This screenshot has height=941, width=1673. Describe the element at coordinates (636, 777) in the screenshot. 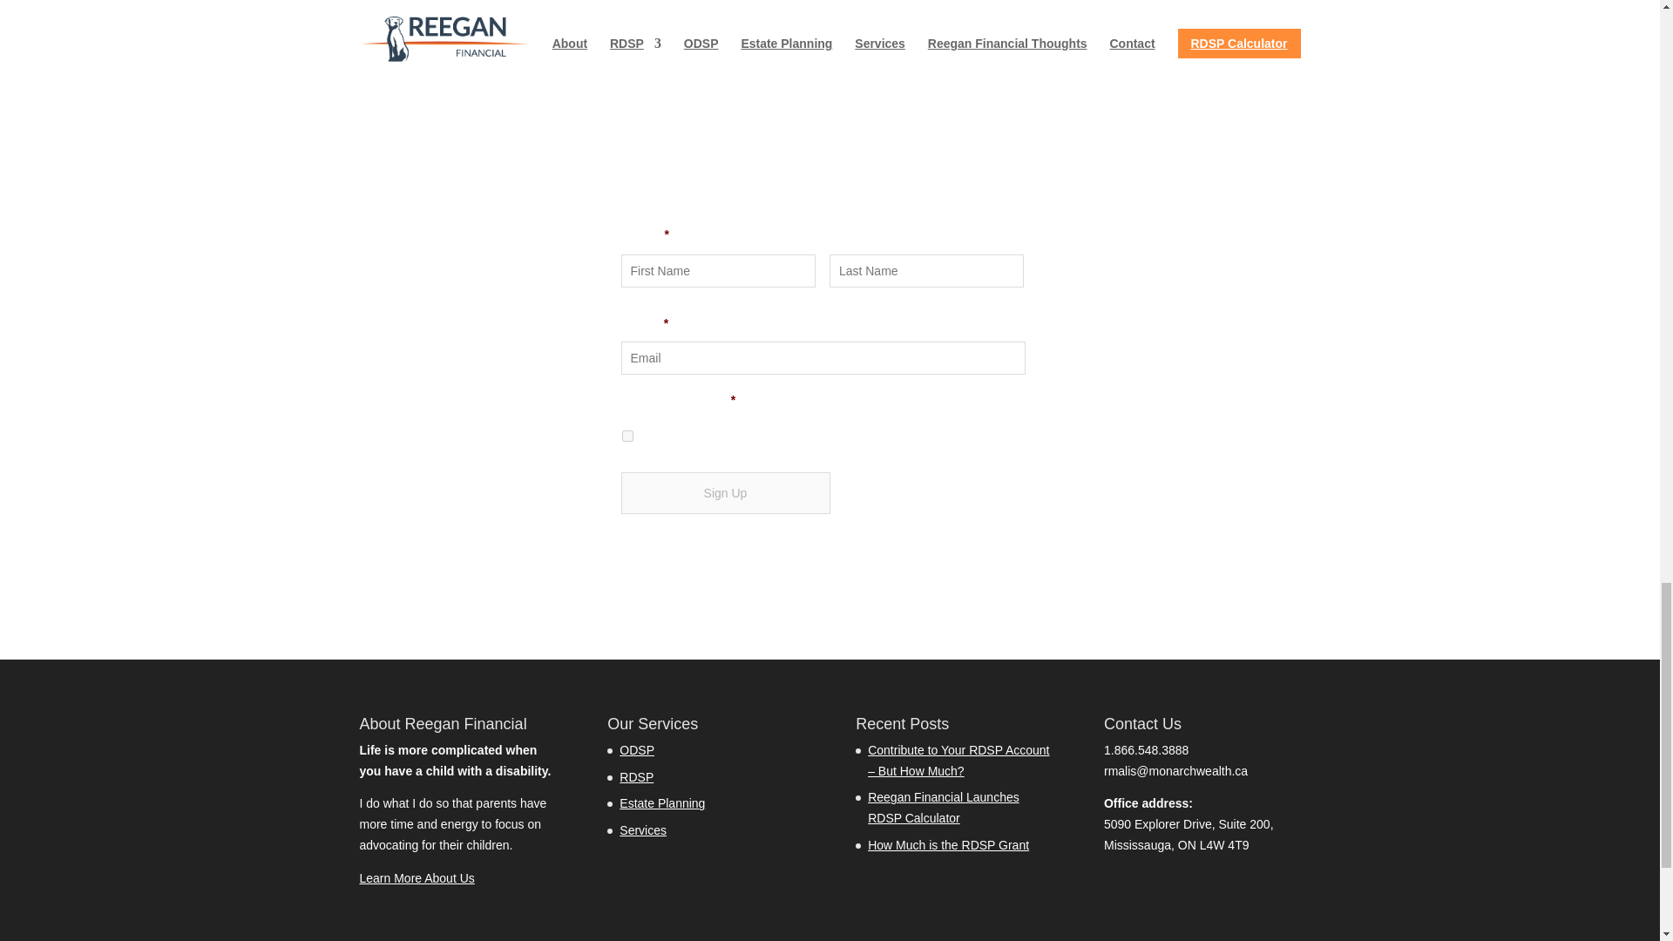

I see `RDSP` at that location.